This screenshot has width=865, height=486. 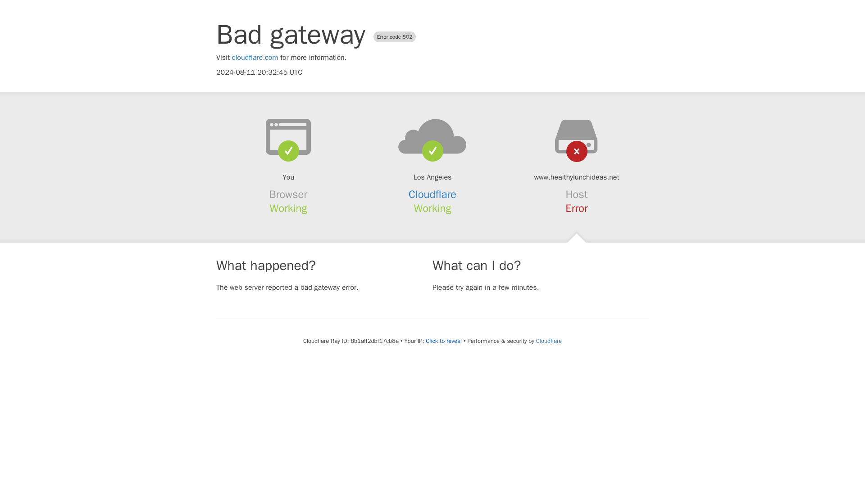 I want to click on cloudflare.com, so click(x=255, y=58).